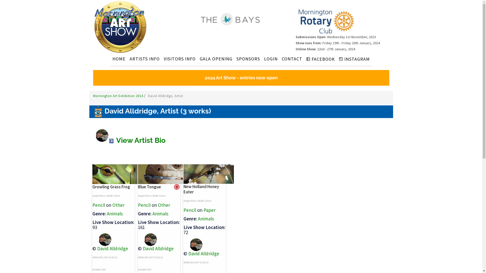 Image resolution: width=486 pixels, height=273 pixels. Describe the element at coordinates (210, 210) in the screenshot. I see `Paper` at that location.